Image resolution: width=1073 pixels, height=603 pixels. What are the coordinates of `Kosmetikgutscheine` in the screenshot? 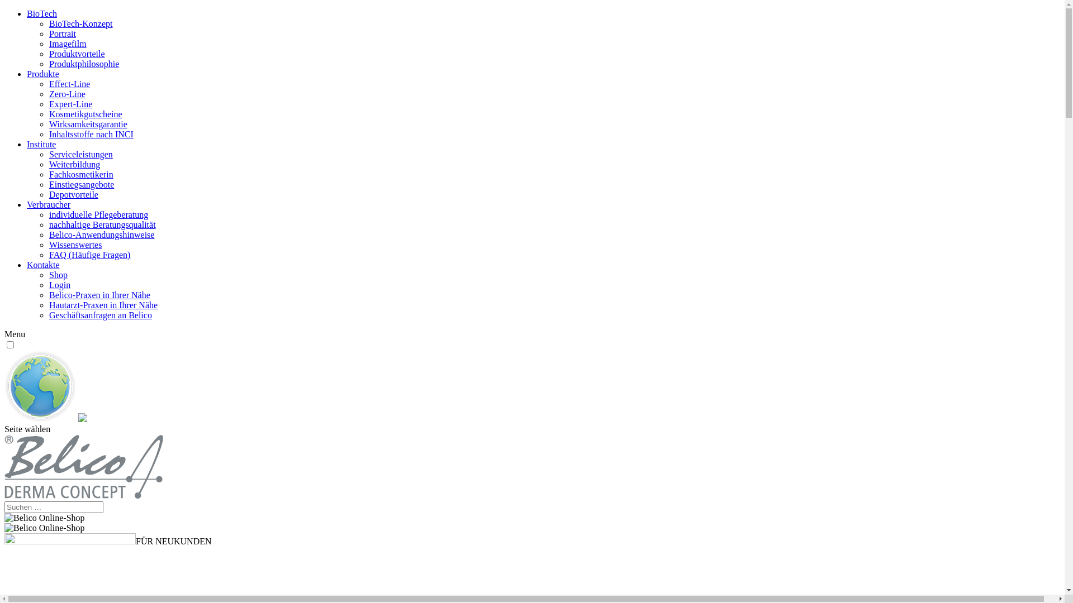 It's located at (86, 114).